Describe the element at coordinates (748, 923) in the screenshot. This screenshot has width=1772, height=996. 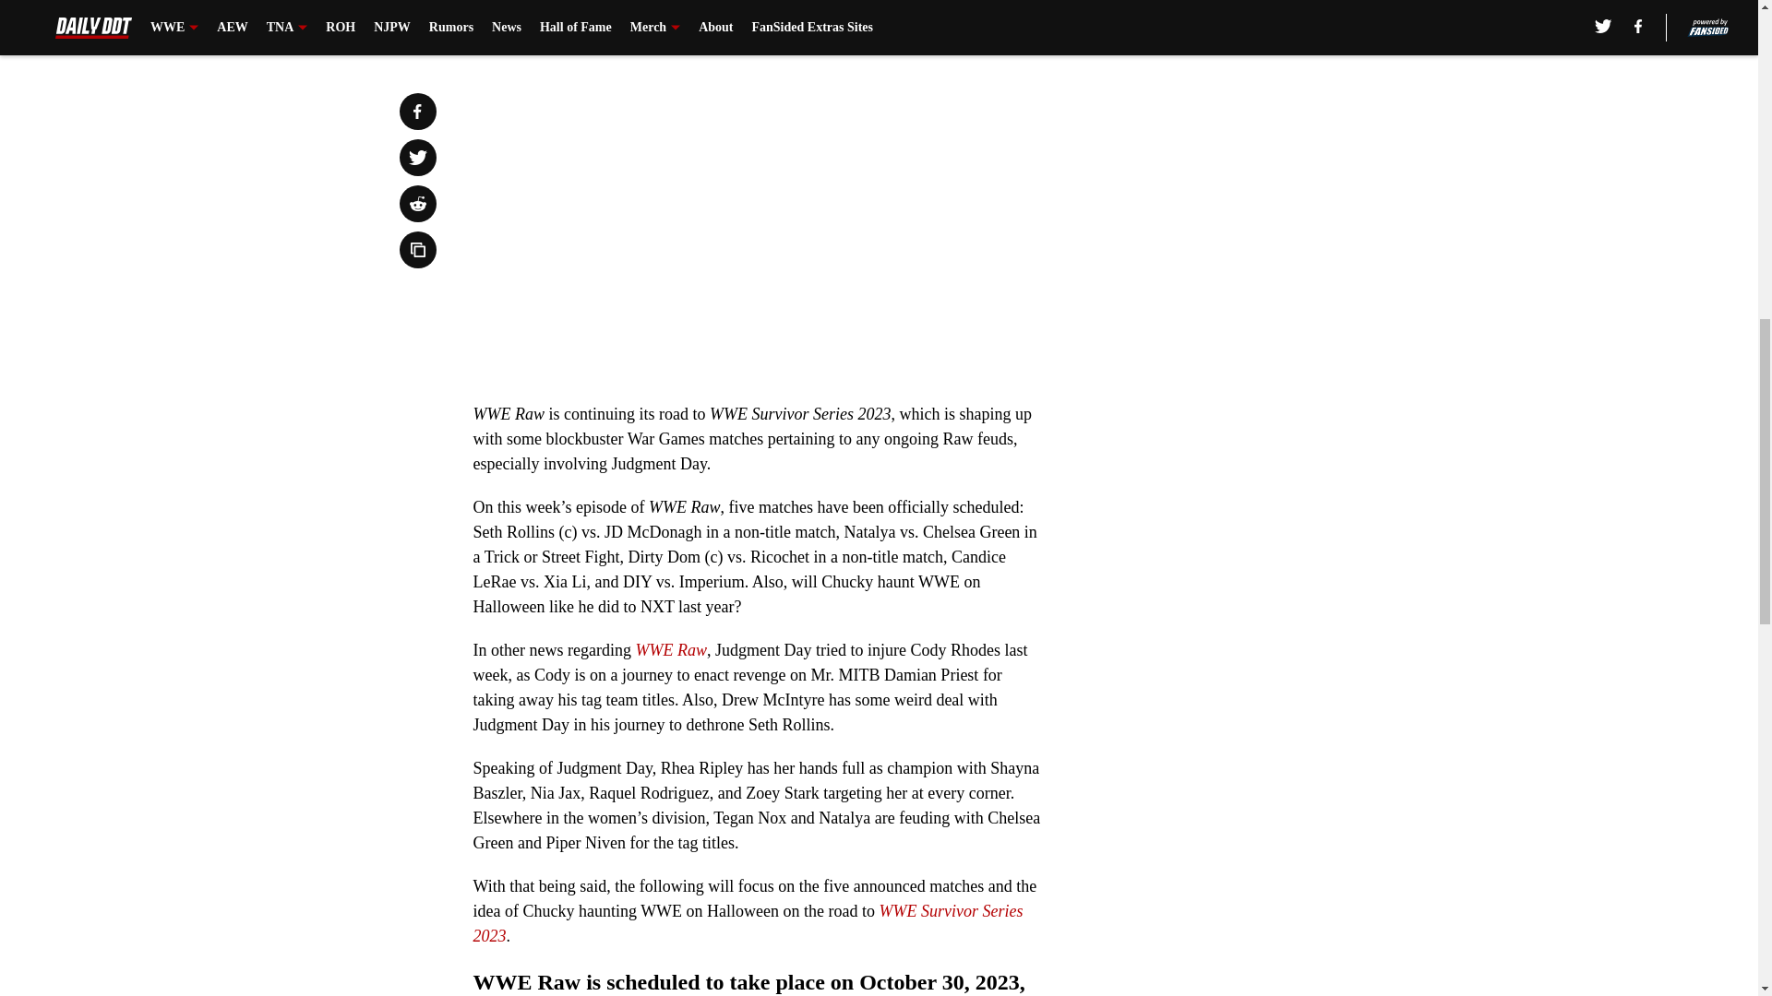
I see `WWE Survivor Series 2023` at that location.